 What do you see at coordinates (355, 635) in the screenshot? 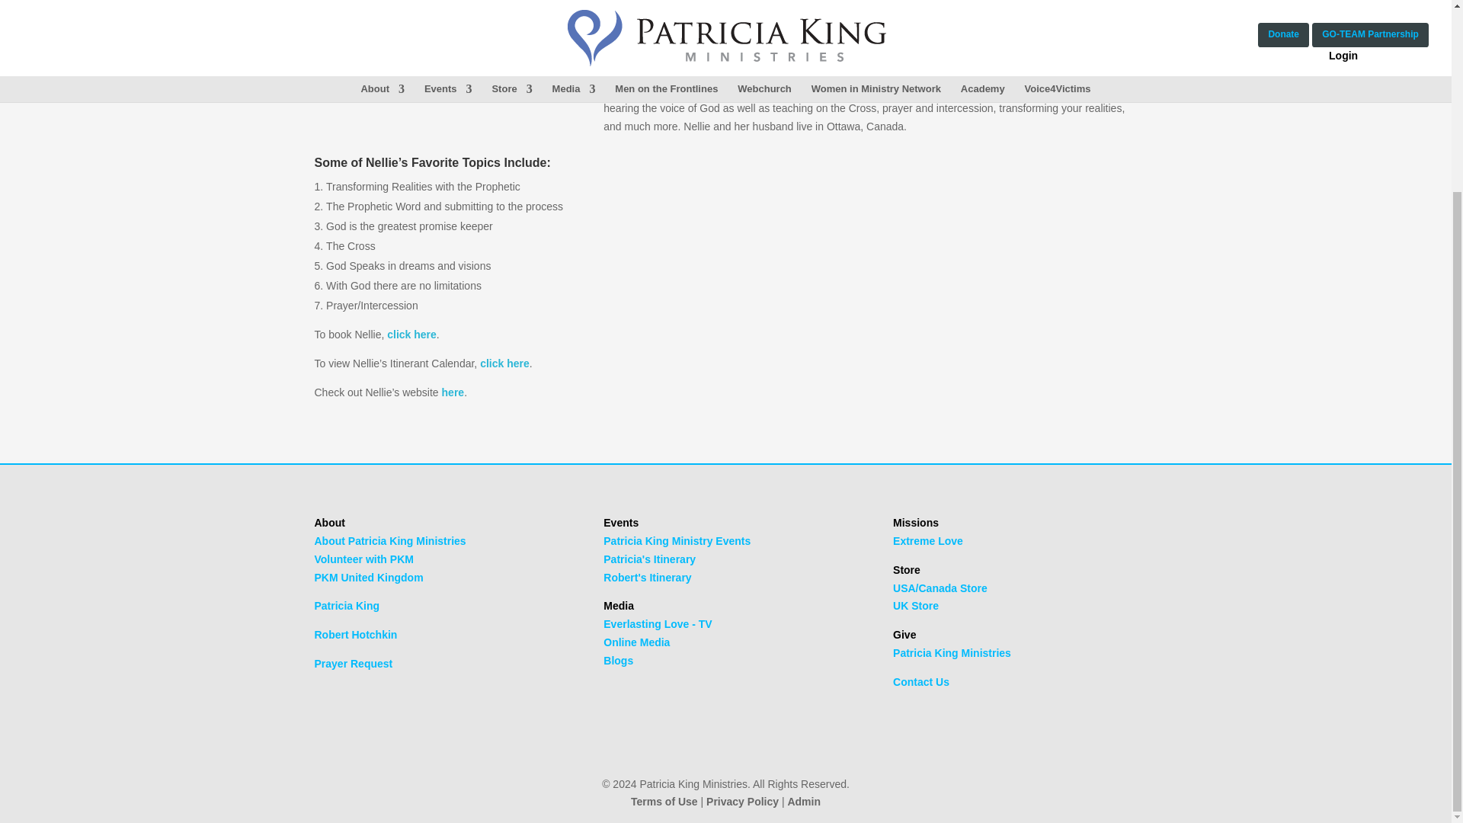
I see `Robert Hotchkin` at bounding box center [355, 635].